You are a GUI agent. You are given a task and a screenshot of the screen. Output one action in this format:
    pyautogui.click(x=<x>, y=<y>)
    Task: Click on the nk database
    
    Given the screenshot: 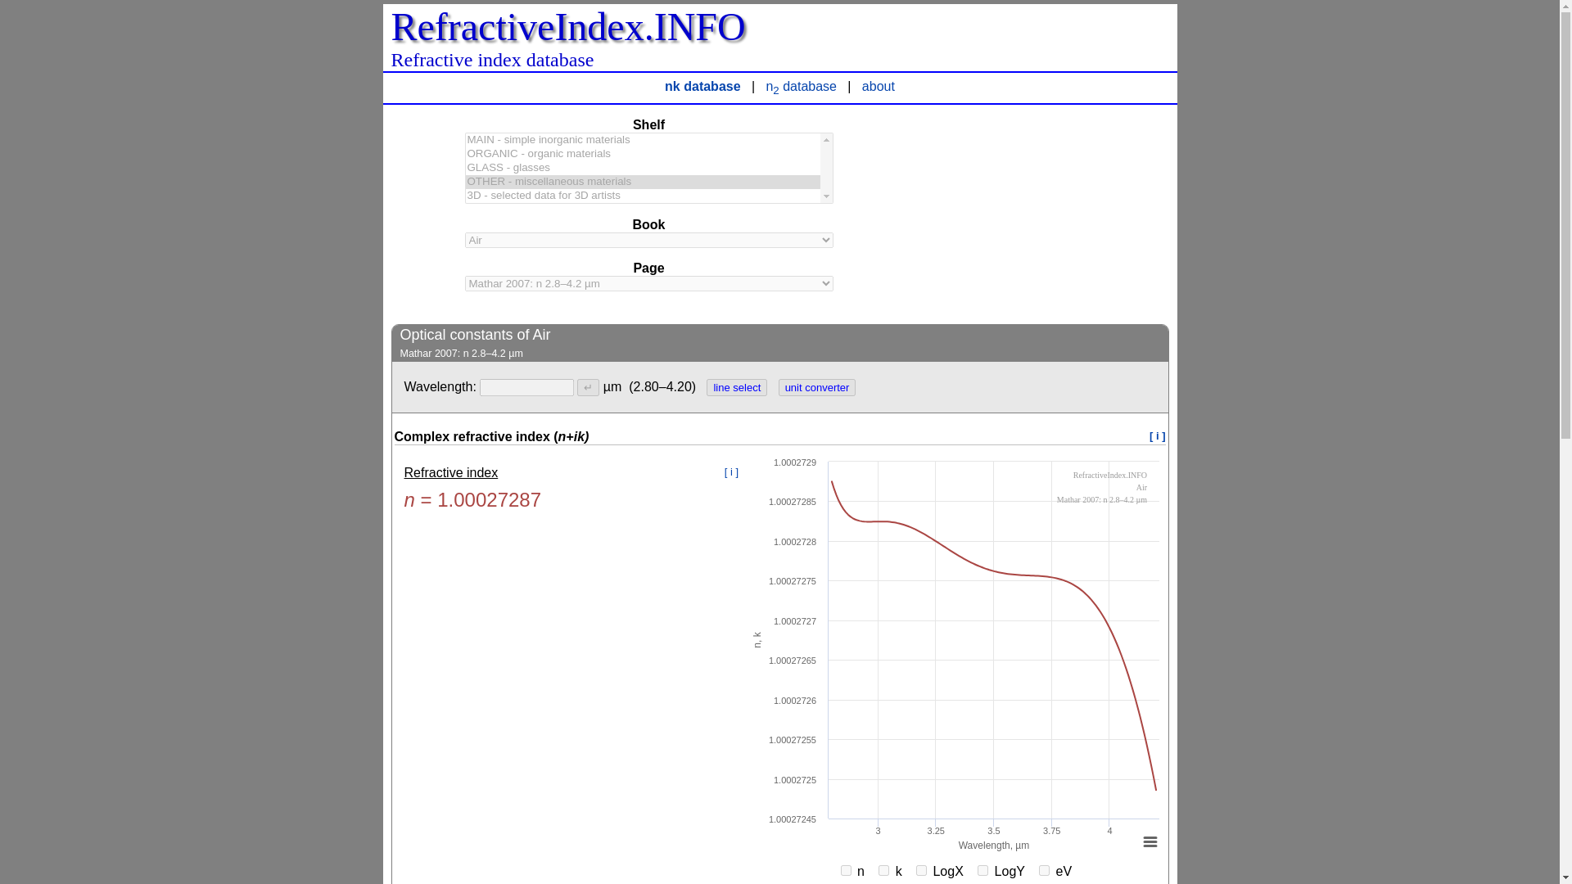 What is the action you would take?
    pyautogui.click(x=702, y=87)
    